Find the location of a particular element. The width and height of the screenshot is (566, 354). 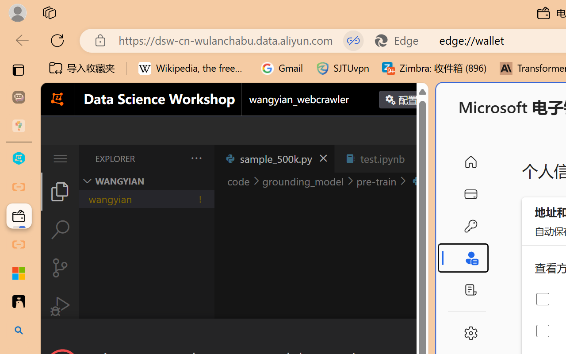

Edge is located at coordinates (401, 41).